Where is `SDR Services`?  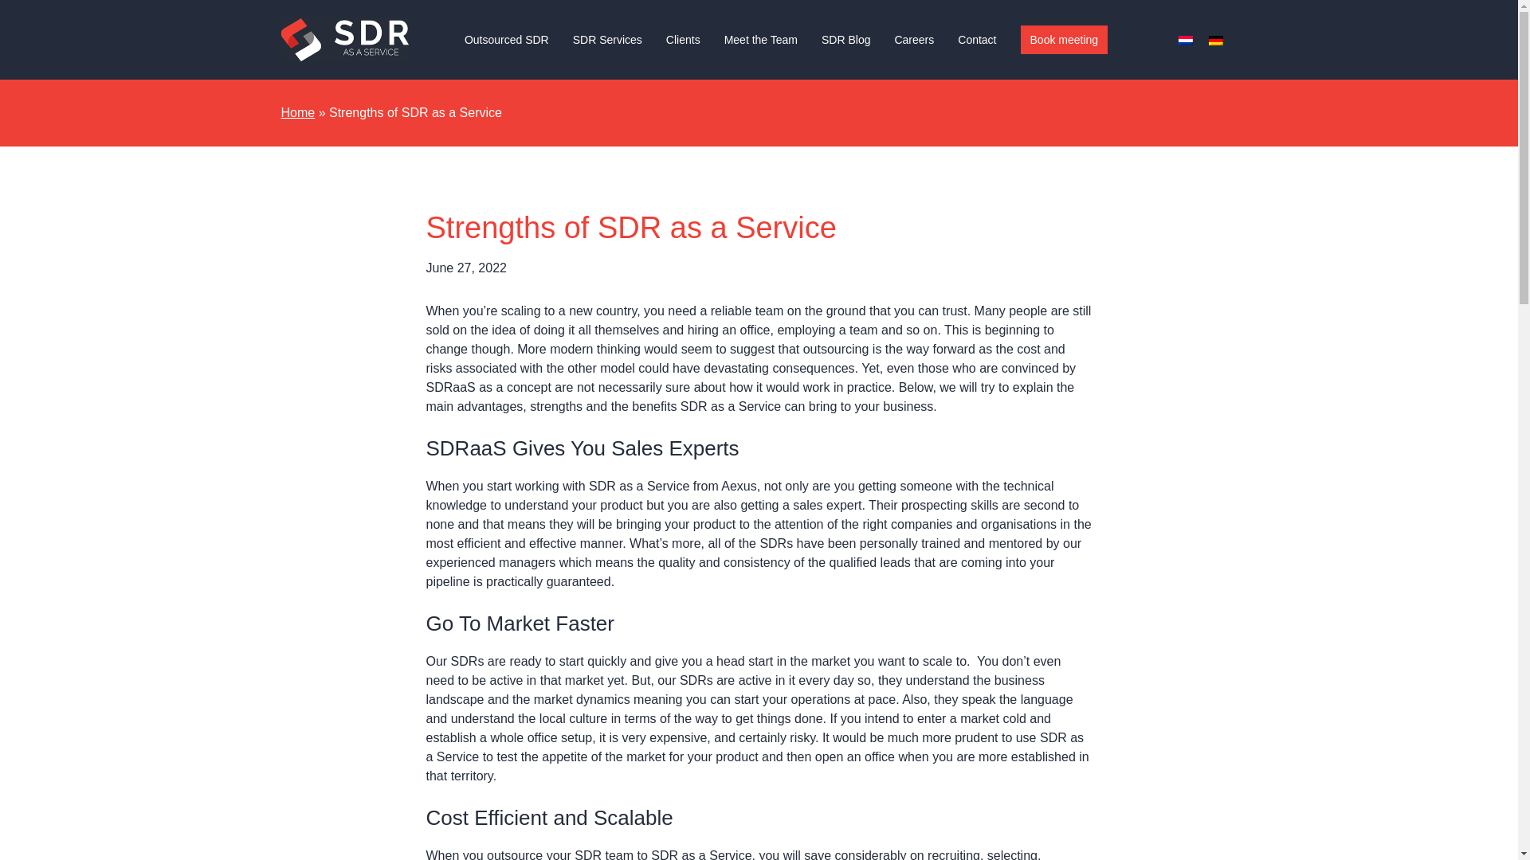
SDR Services is located at coordinates (607, 39).